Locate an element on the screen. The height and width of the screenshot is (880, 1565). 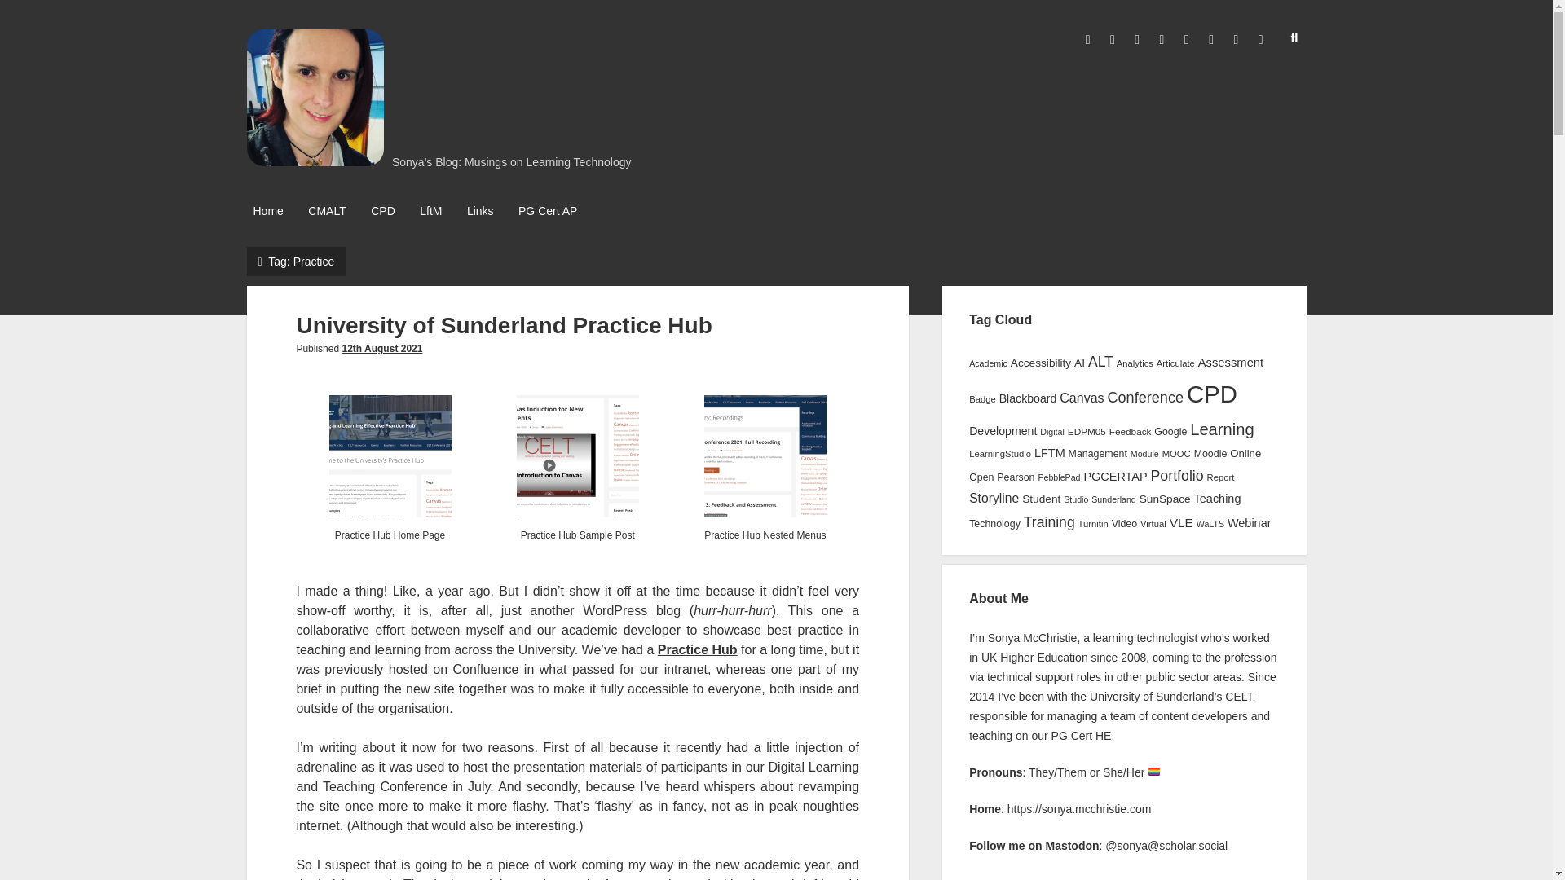
12th August 2021 is located at coordinates (381, 349).